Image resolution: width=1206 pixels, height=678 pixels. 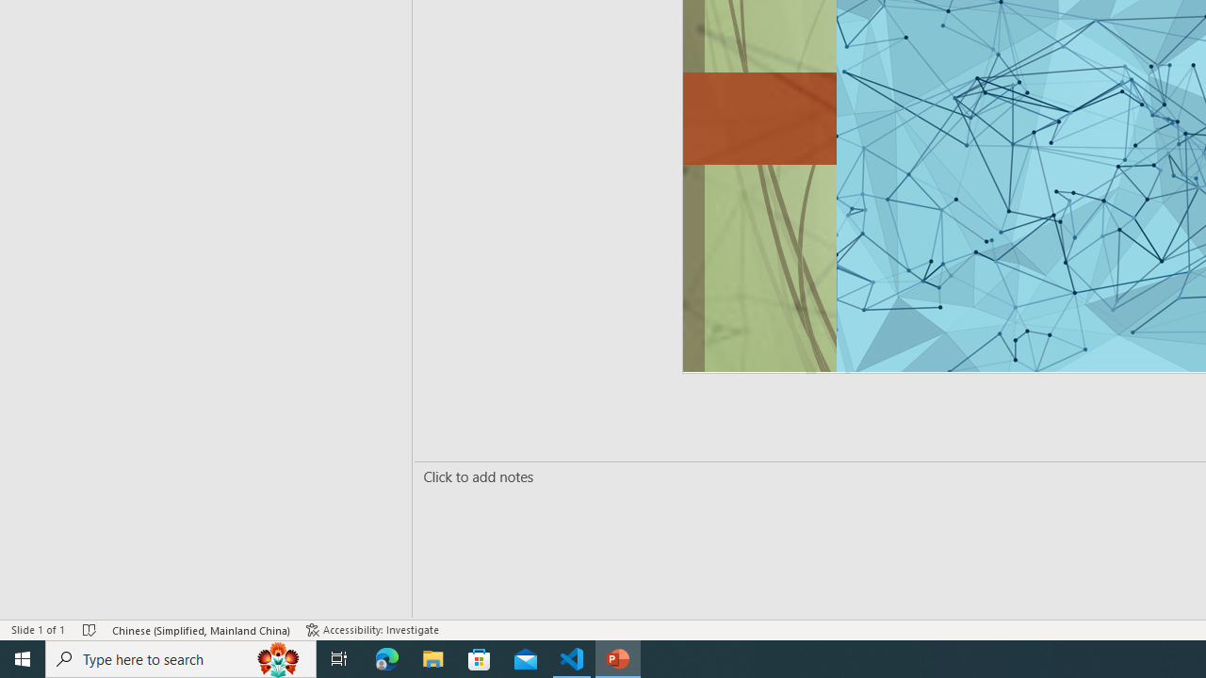 What do you see at coordinates (23, 659) in the screenshot?
I see `Start` at bounding box center [23, 659].